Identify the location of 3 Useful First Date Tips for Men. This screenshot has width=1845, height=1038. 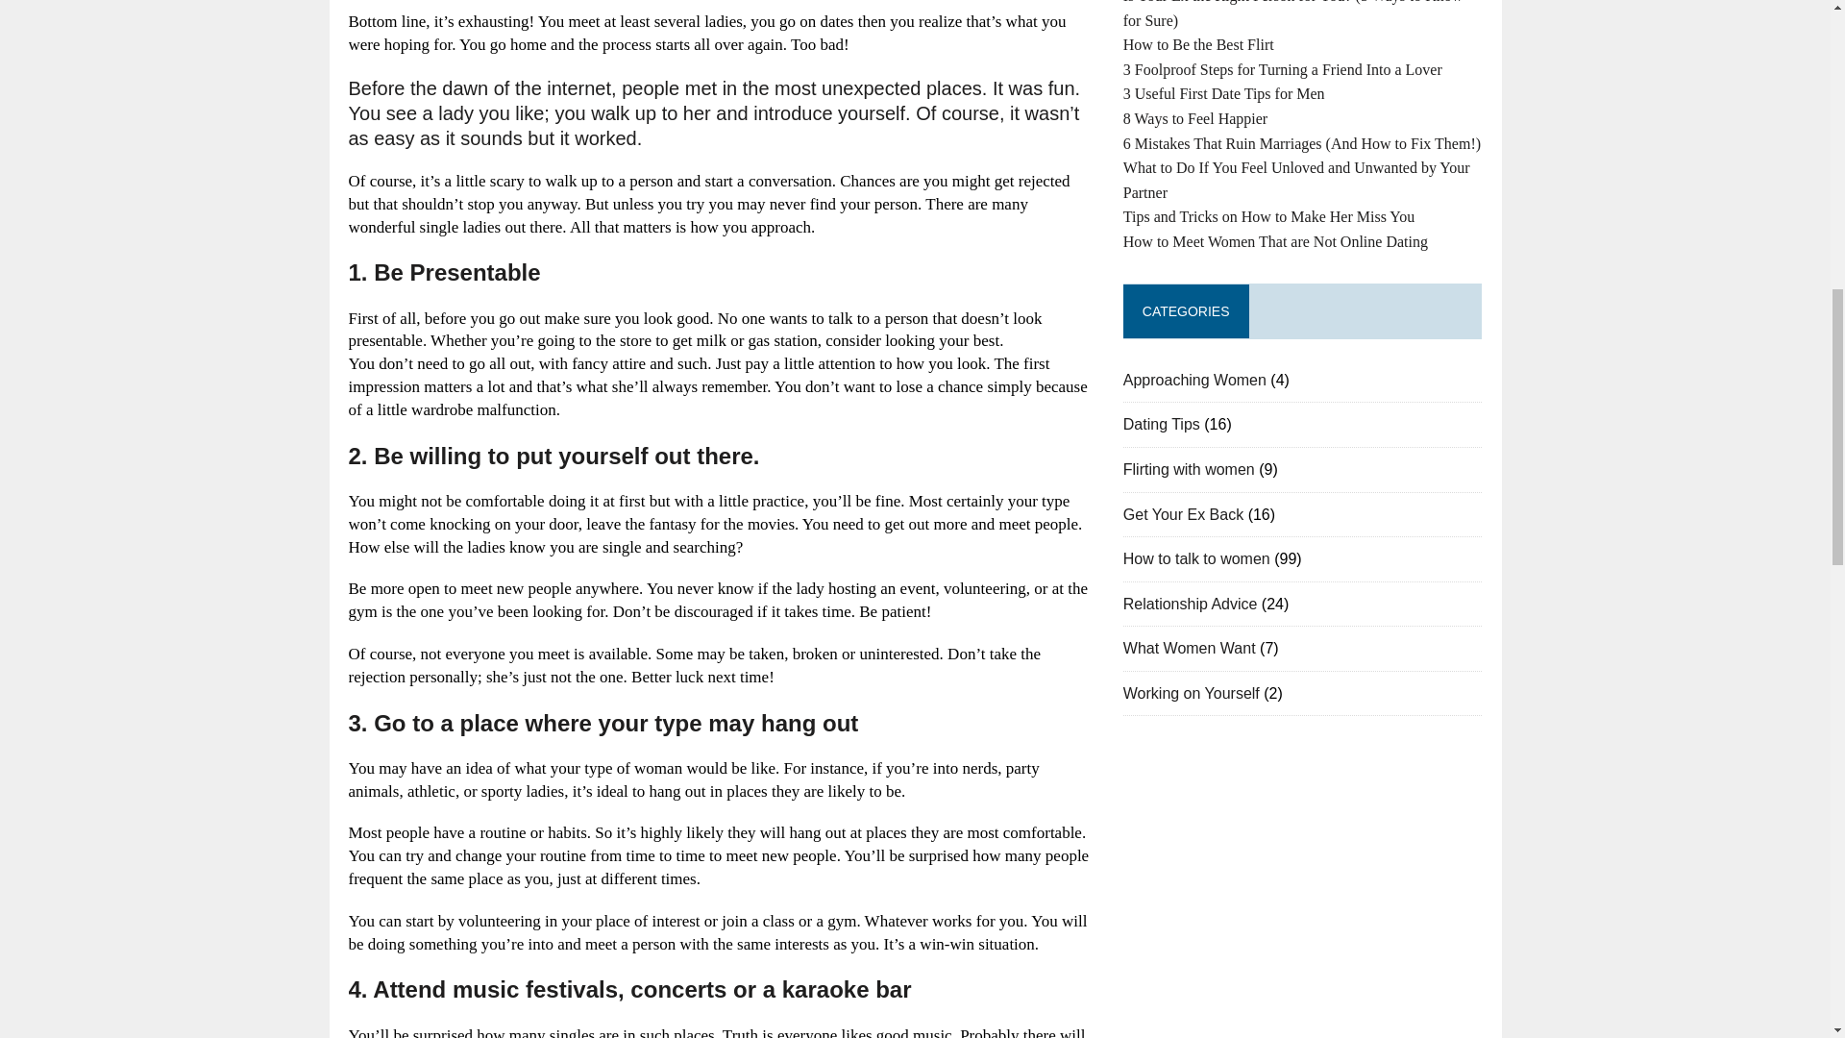
(1224, 92).